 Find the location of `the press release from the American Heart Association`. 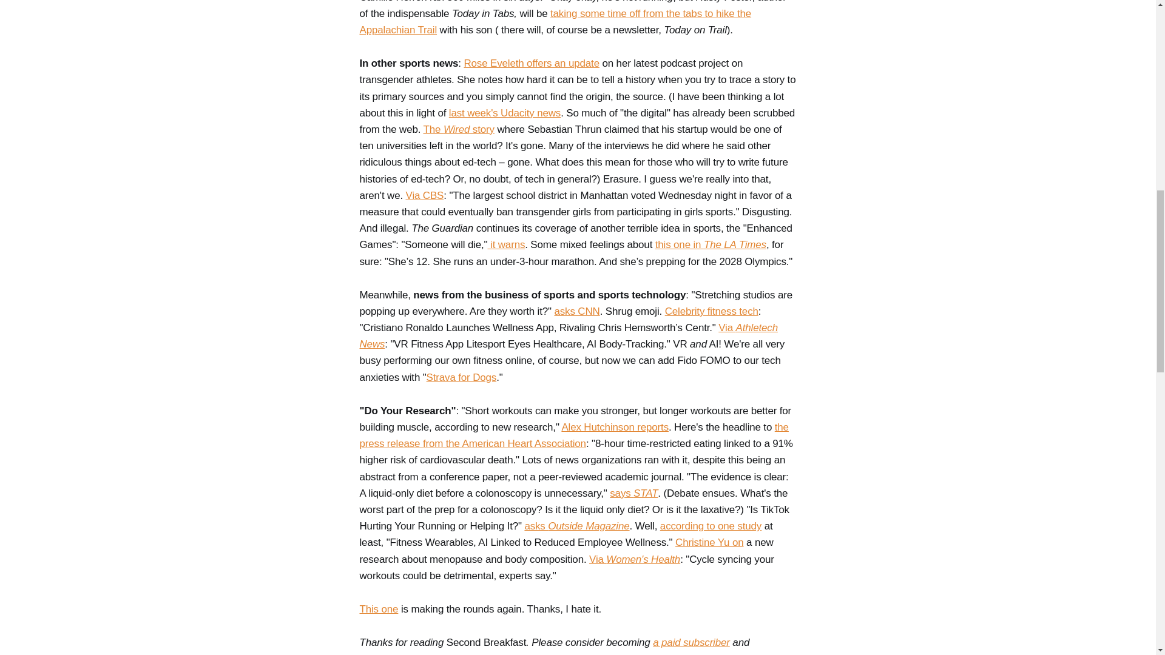

the press release from the American Heart Association is located at coordinates (573, 435).